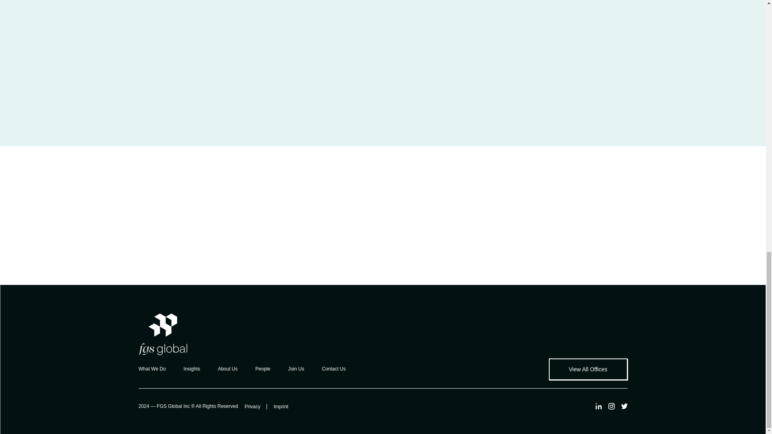 This screenshot has width=772, height=434. Describe the element at coordinates (256, 406) in the screenshot. I see `Privacy` at that location.